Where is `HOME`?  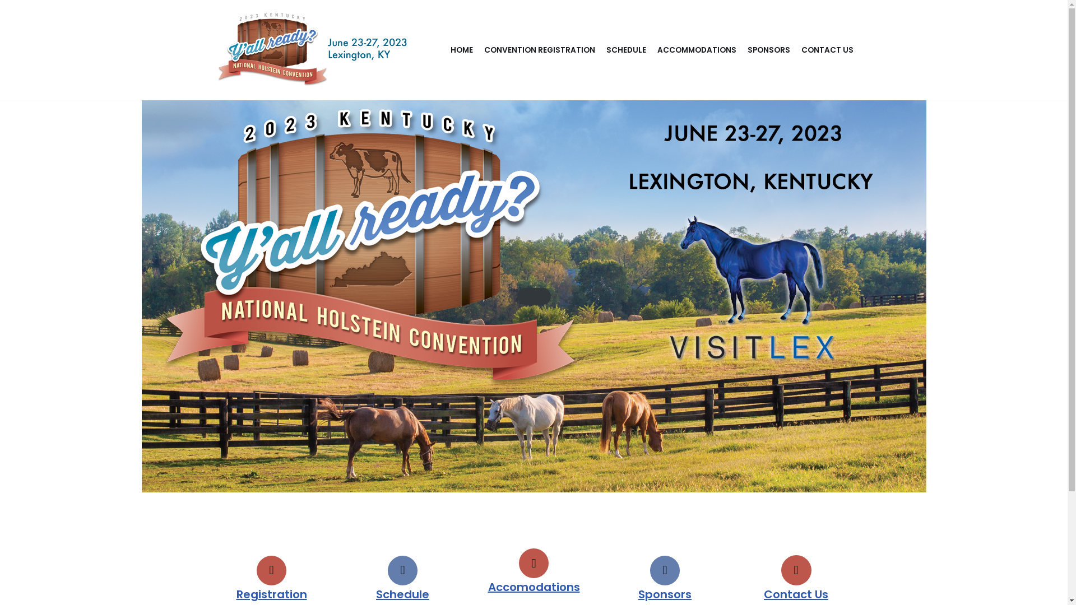 HOME is located at coordinates (462, 50).